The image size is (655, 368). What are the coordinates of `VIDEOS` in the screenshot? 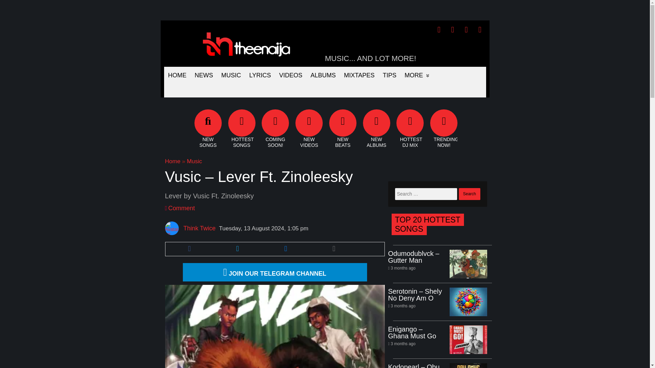 It's located at (291, 75).